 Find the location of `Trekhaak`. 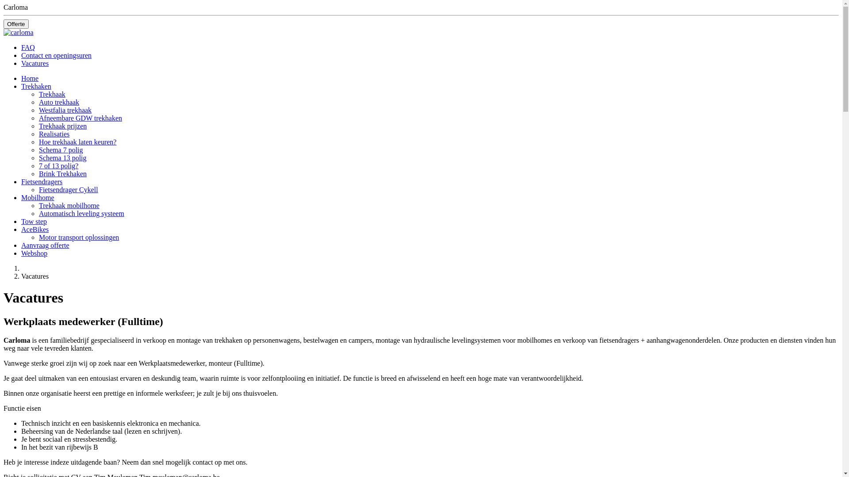

Trekhaak is located at coordinates (52, 95).